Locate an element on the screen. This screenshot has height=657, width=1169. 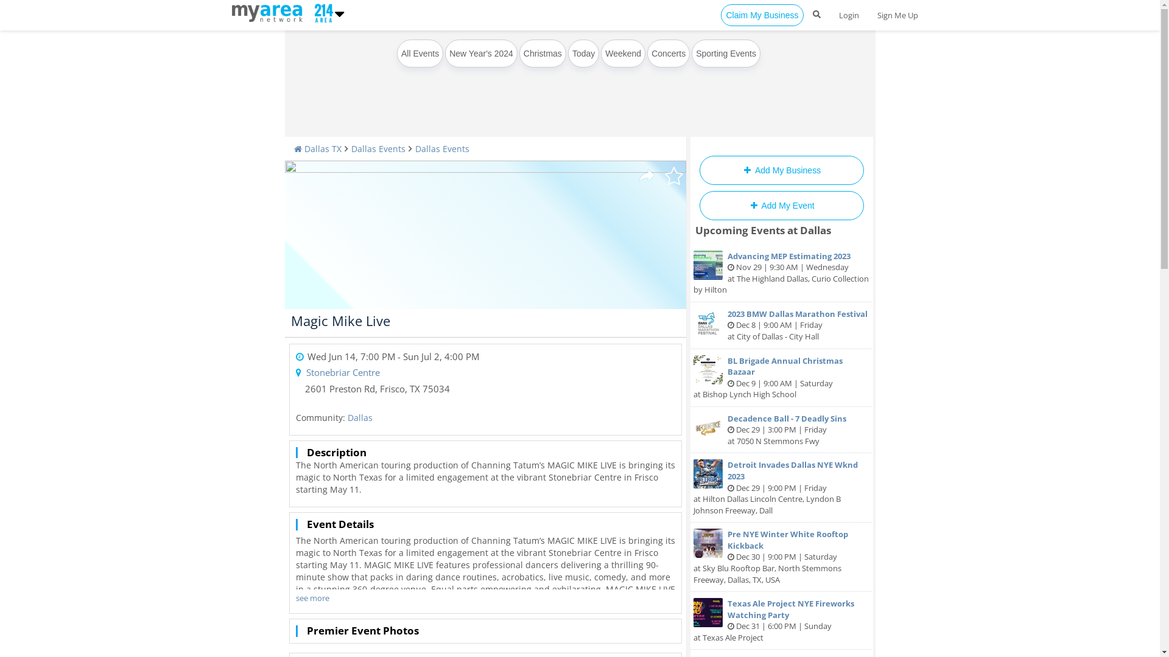
All Events is located at coordinates (420, 54).